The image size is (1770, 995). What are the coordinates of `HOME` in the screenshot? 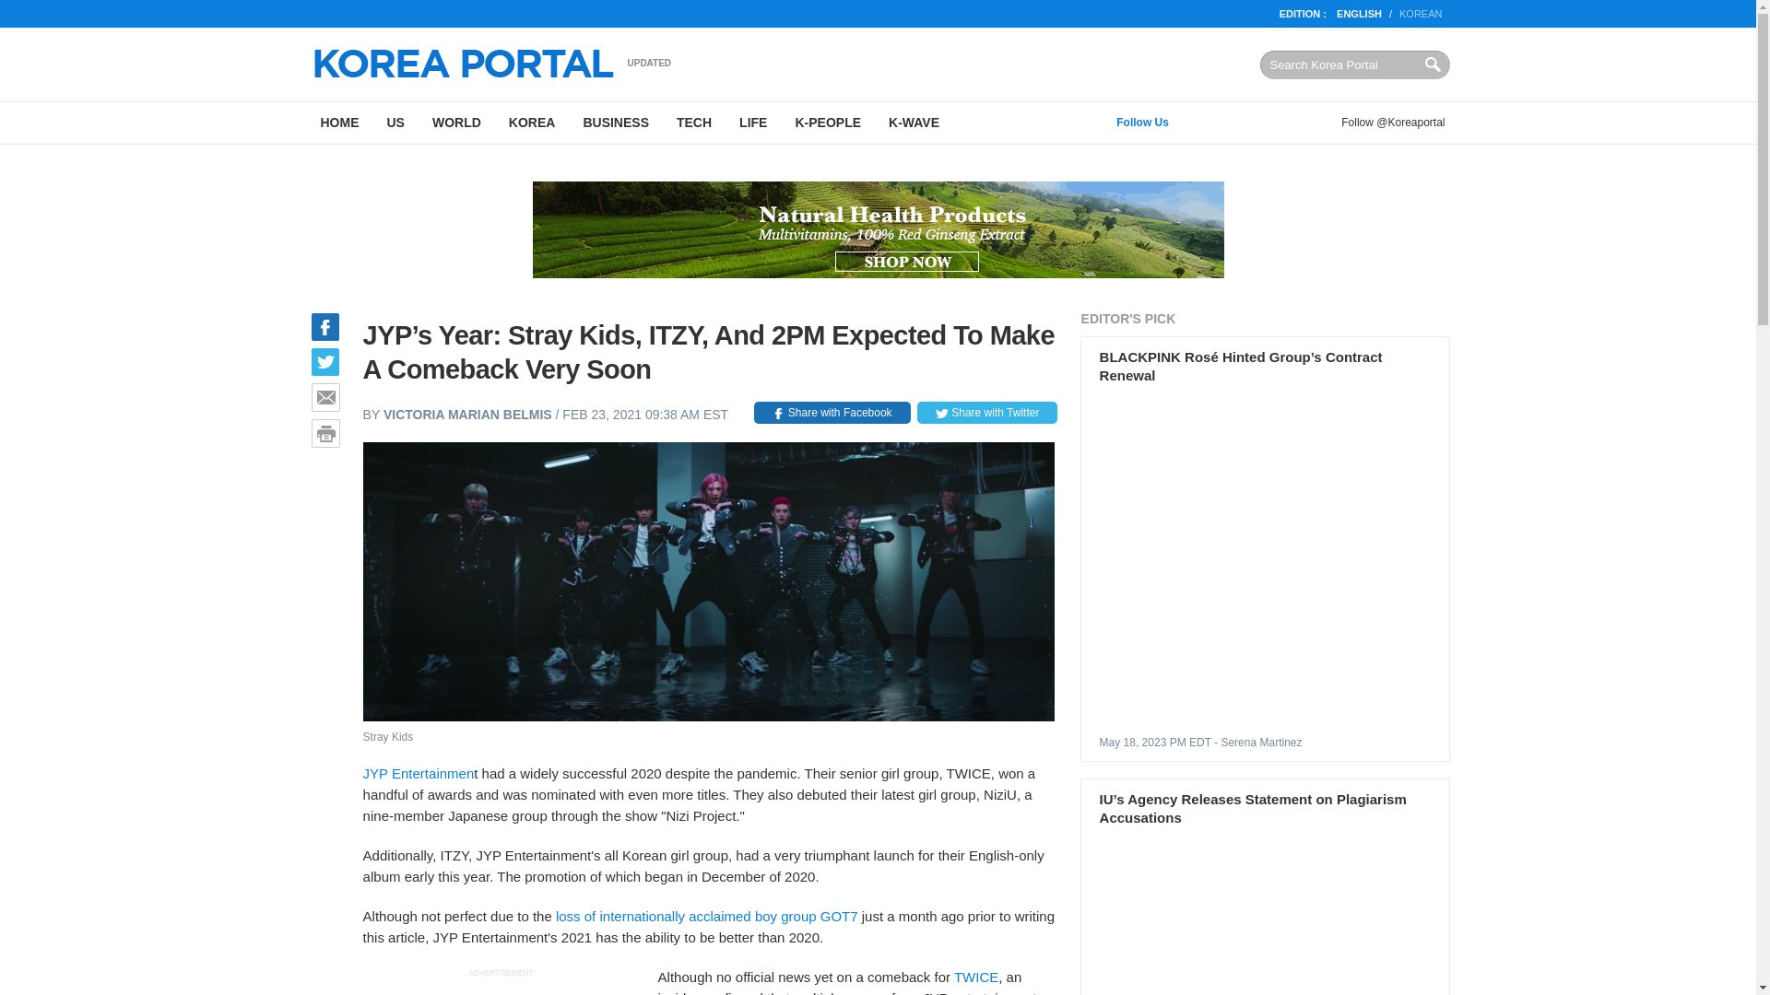 It's located at (339, 123).